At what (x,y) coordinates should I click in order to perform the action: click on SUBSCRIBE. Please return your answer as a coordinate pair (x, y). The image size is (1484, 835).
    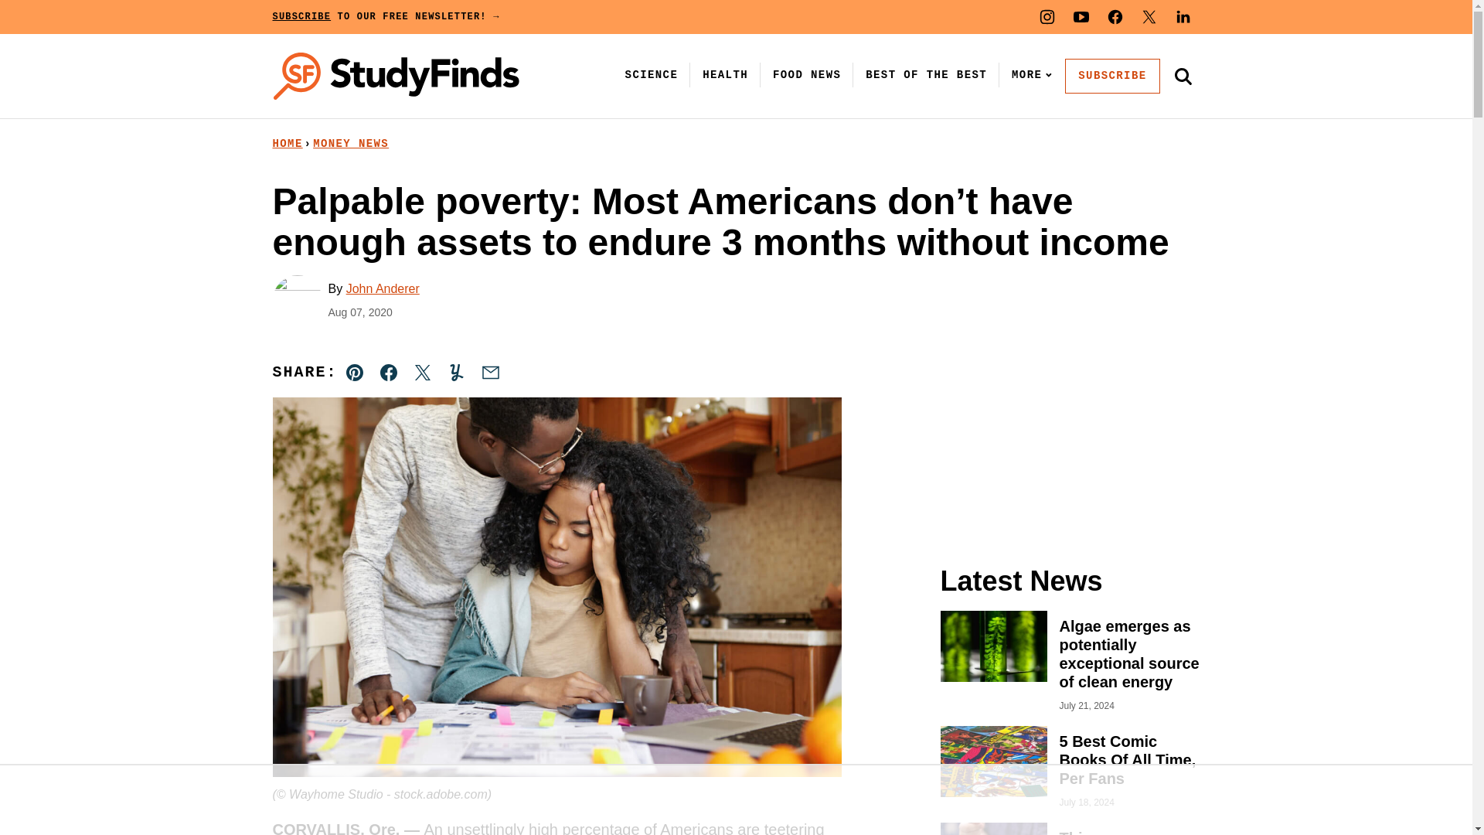
    Looking at the image, I should click on (1111, 76).